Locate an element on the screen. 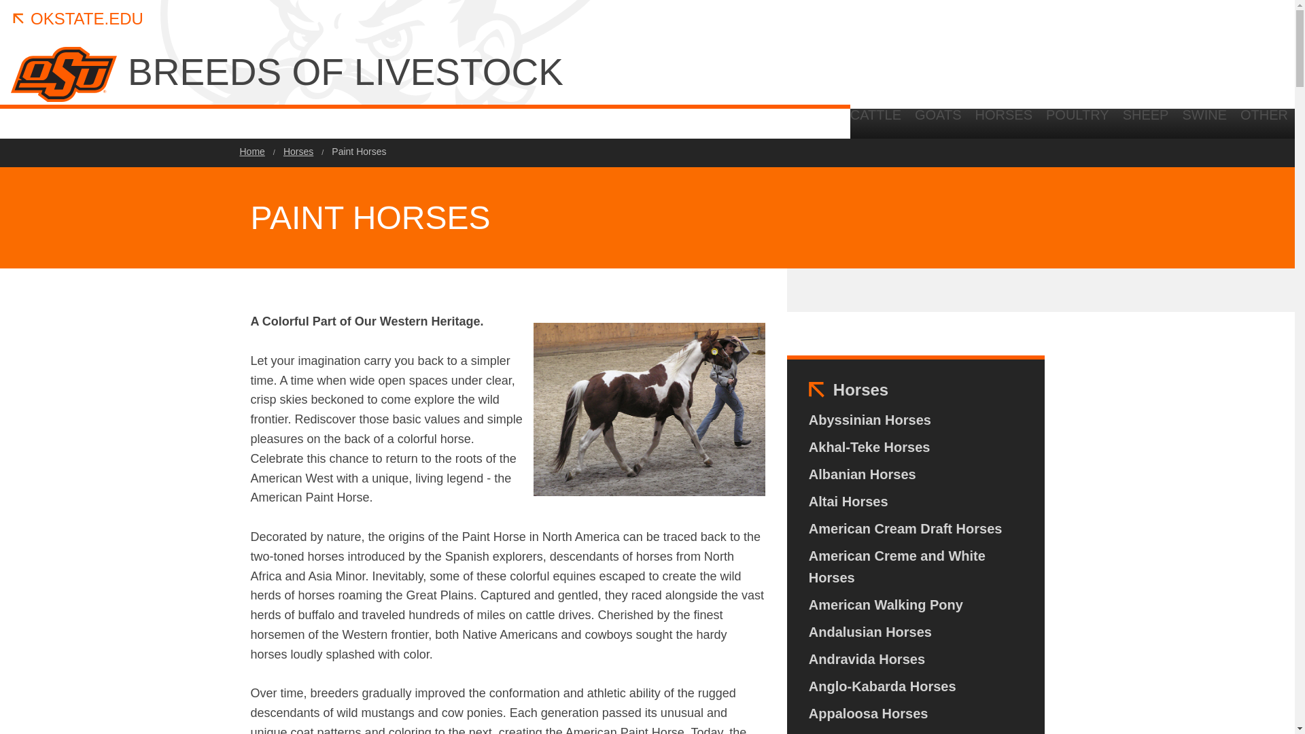 The height and width of the screenshot is (734, 1305). Horses is located at coordinates (860, 390).